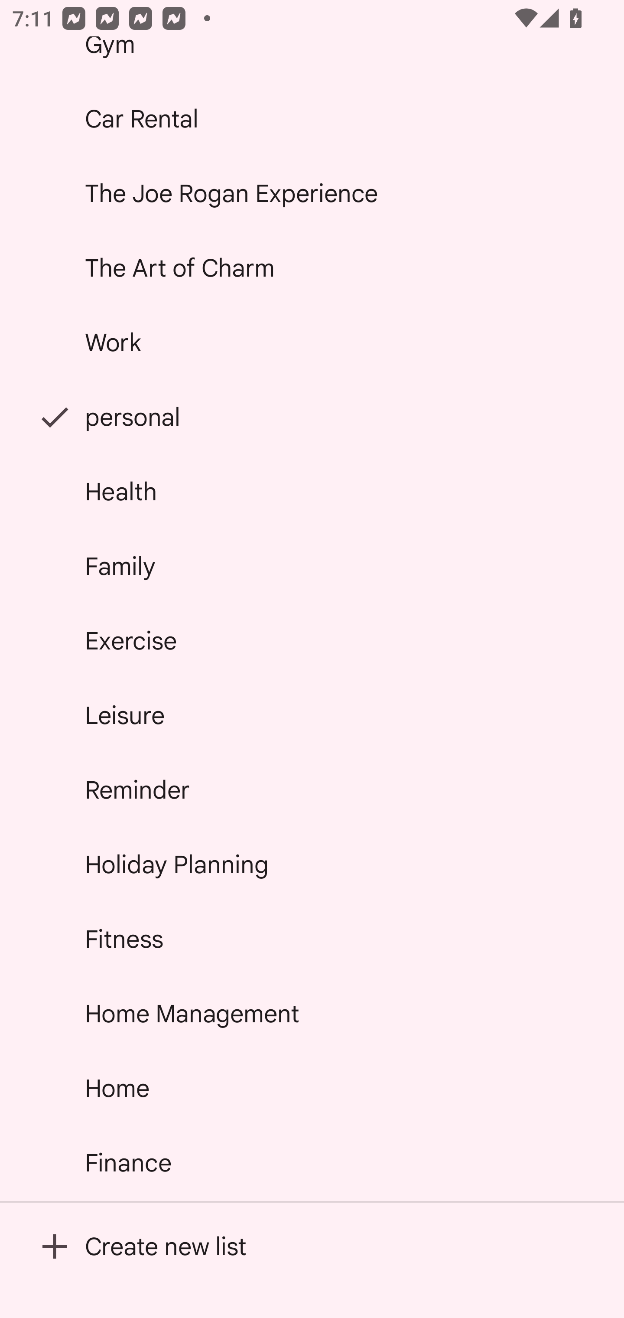 This screenshot has width=624, height=1318. Describe the element at coordinates (312, 714) in the screenshot. I see `Leisure` at that location.